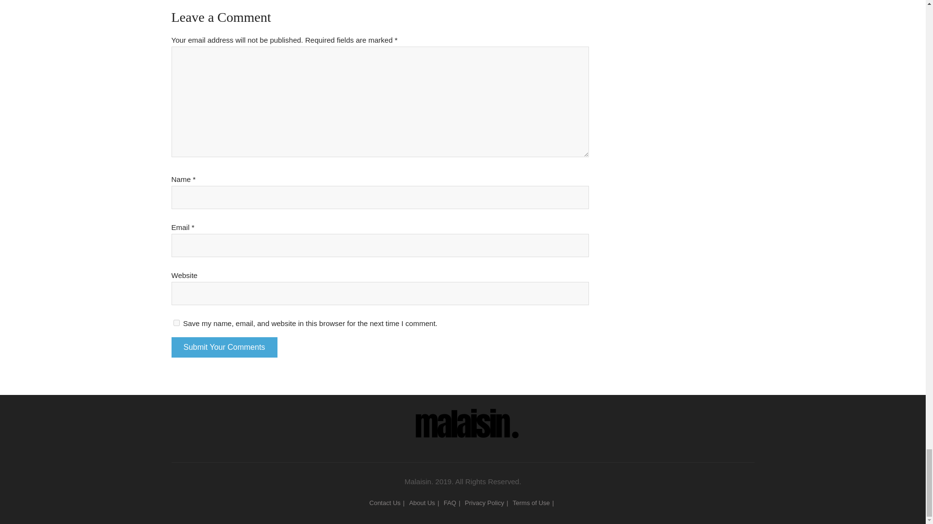 The height and width of the screenshot is (524, 933). I want to click on Malaisin, so click(463, 417).